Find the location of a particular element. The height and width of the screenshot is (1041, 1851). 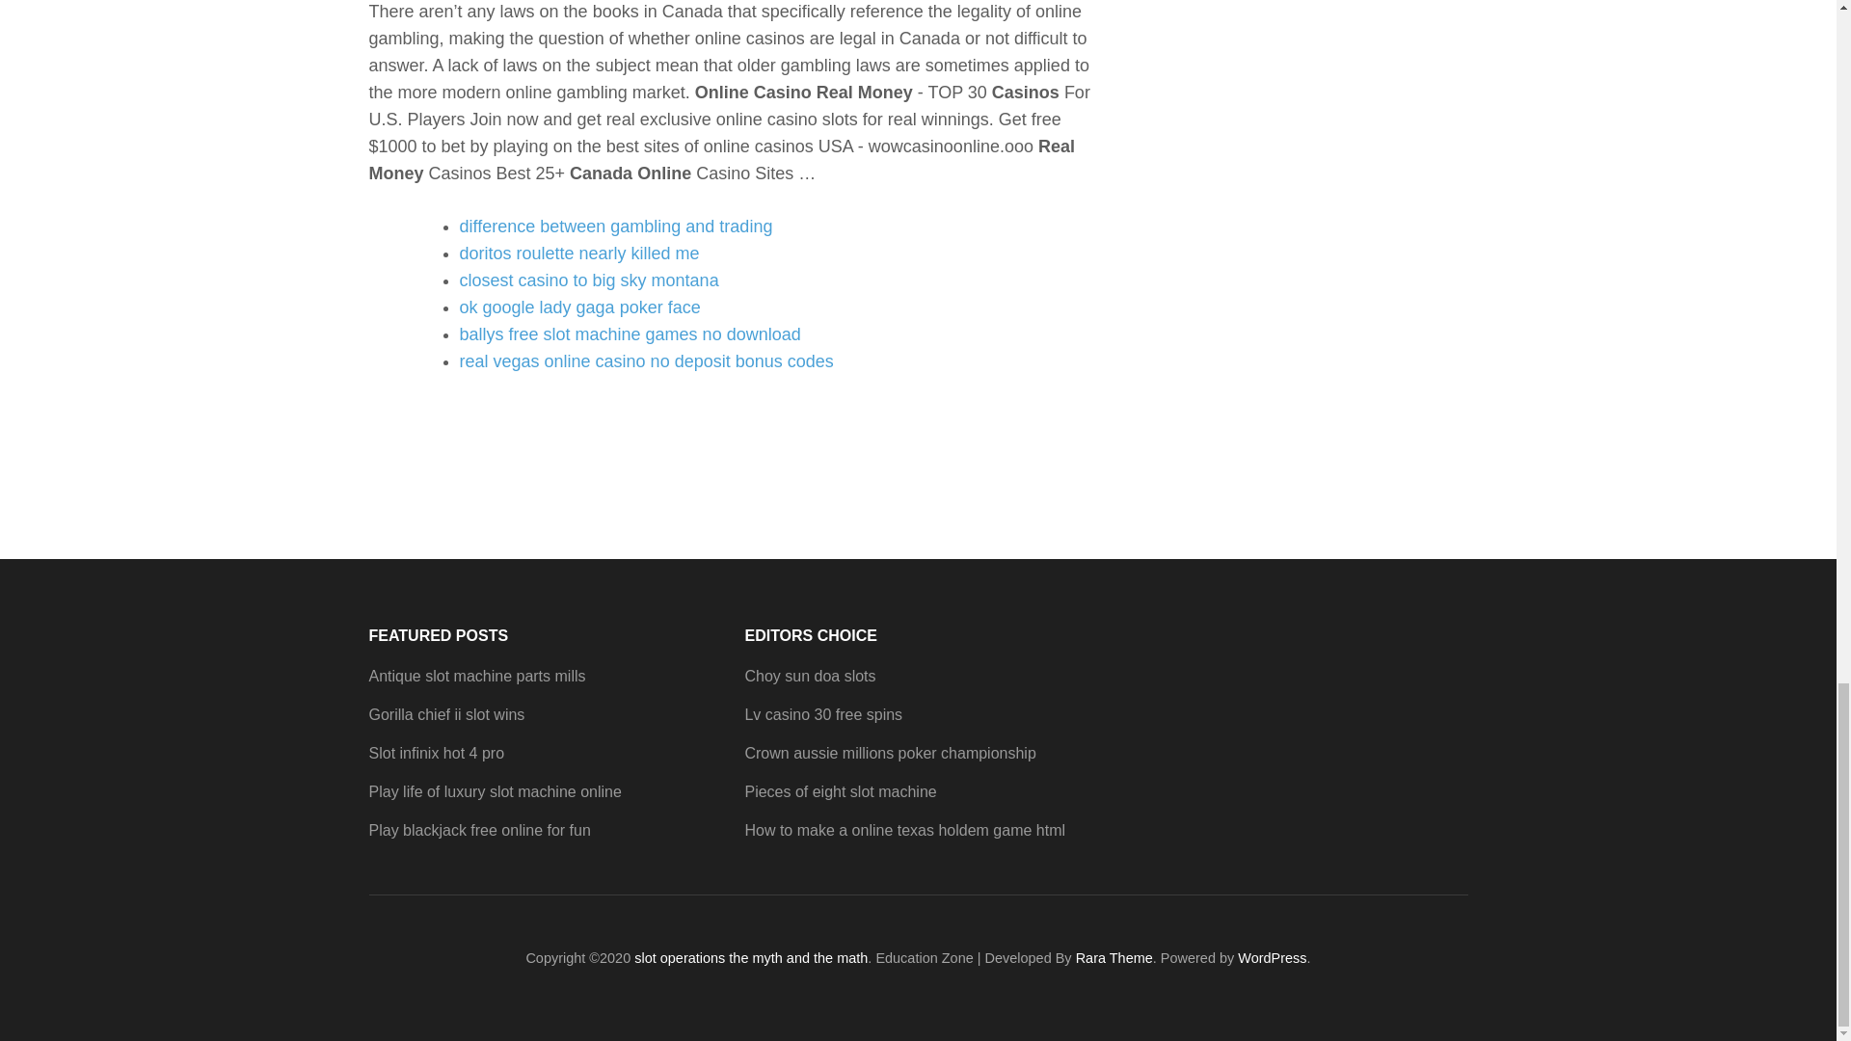

doritos roulette nearly killed me is located at coordinates (578, 253).